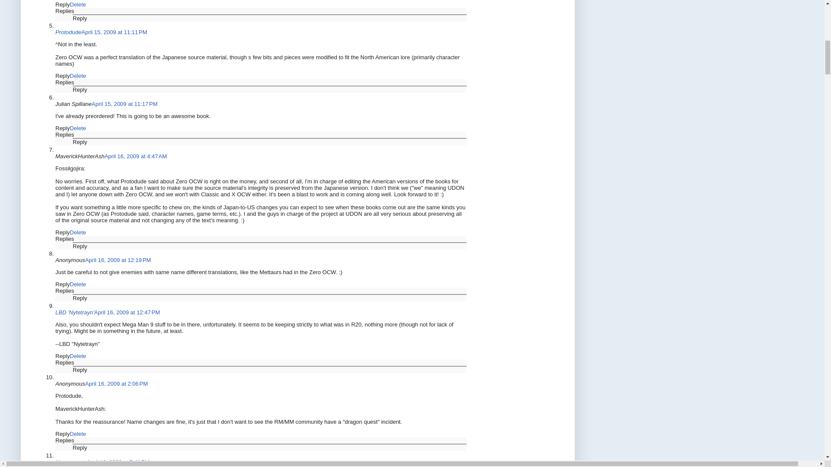 The image size is (831, 467). Describe the element at coordinates (64, 82) in the screenshot. I see `Replies` at that location.